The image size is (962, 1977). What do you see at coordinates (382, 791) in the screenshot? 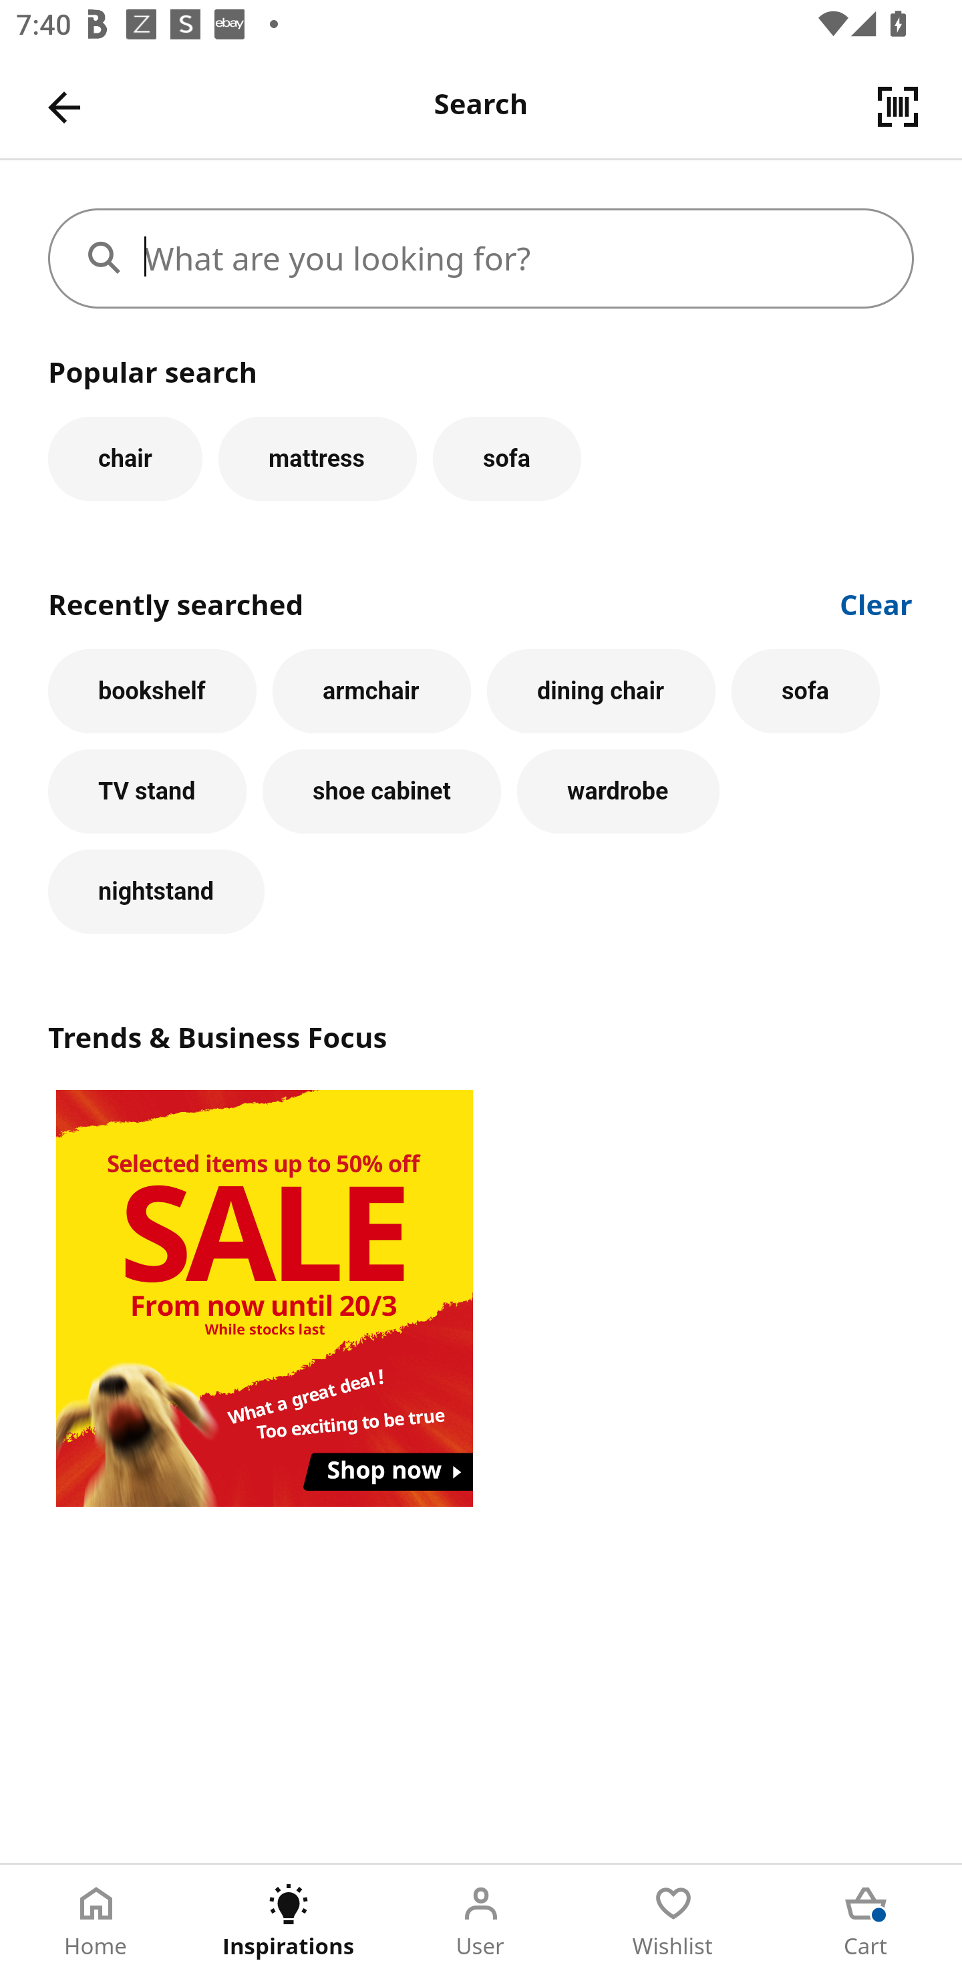
I see `shoe cabinet` at bounding box center [382, 791].